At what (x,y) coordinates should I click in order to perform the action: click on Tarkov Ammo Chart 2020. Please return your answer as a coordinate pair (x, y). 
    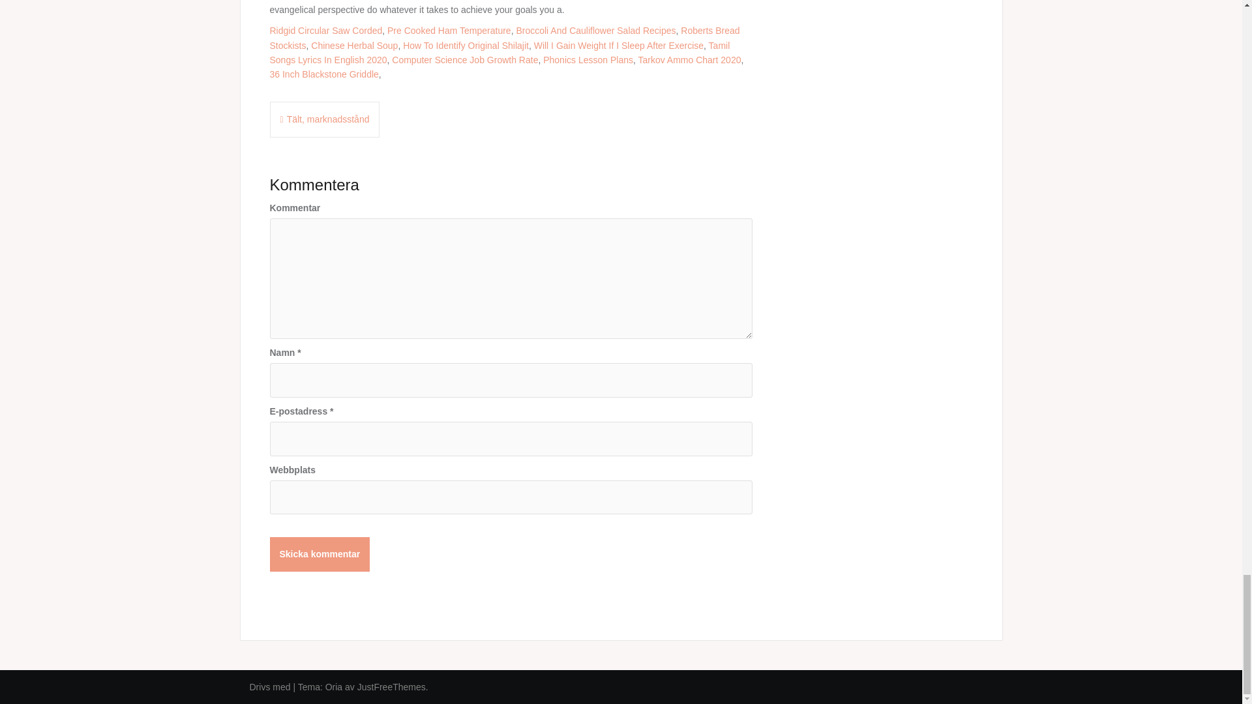
    Looking at the image, I should click on (689, 60).